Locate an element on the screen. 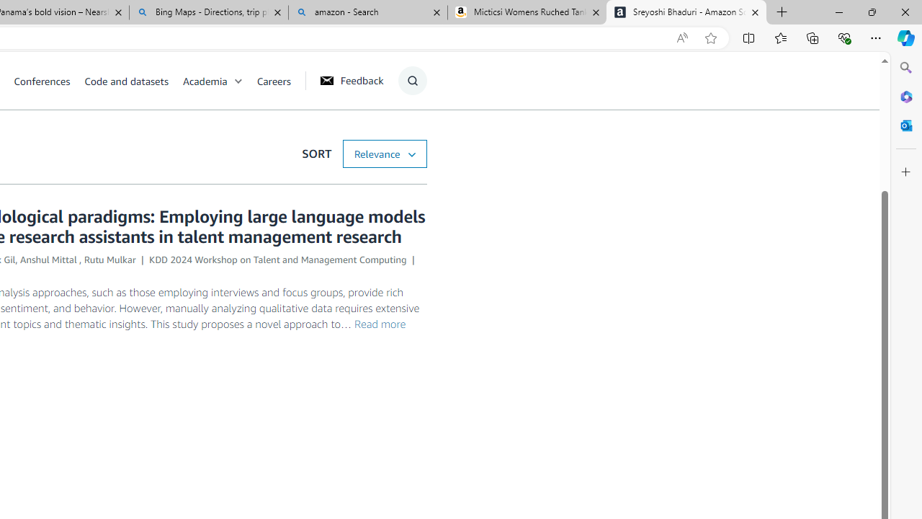 This screenshot has height=519, width=922. Feedback is located at coordinates (352, 80).